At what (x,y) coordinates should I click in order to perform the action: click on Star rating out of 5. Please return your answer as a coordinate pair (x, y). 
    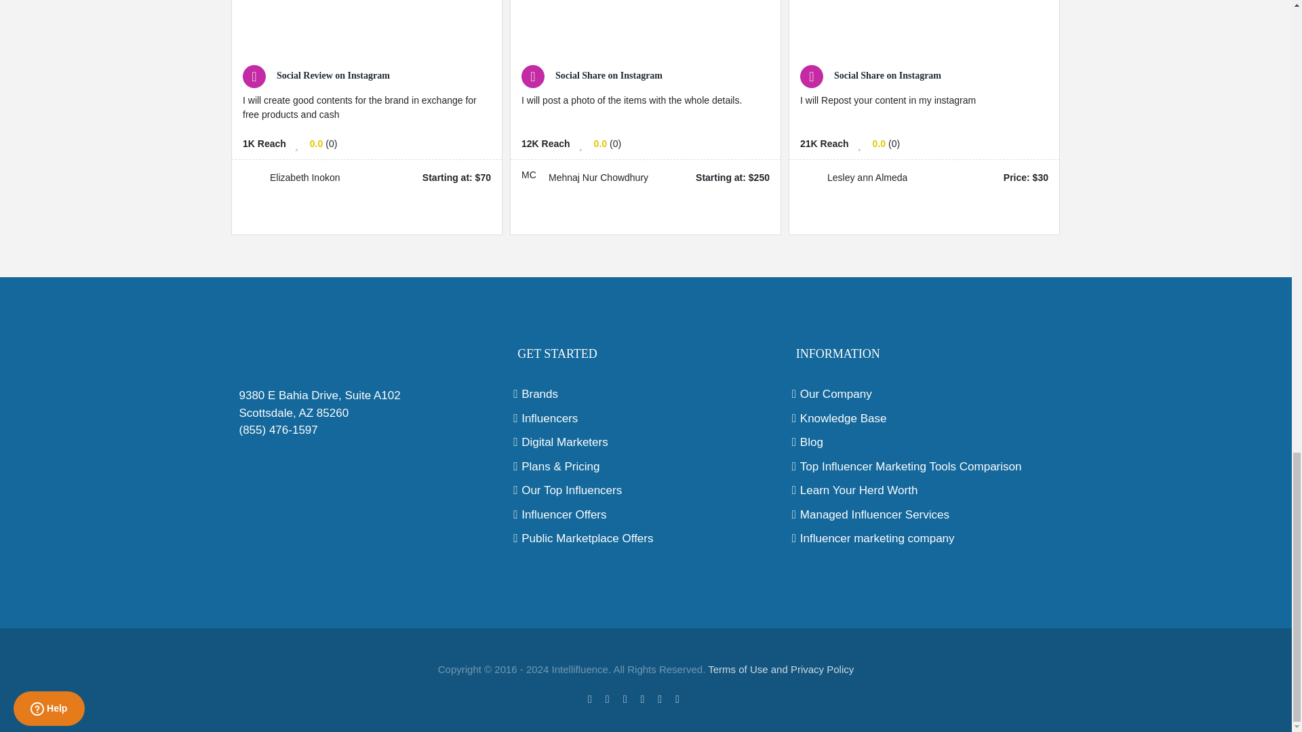
    Looking at the image, I should click on (599, 144).